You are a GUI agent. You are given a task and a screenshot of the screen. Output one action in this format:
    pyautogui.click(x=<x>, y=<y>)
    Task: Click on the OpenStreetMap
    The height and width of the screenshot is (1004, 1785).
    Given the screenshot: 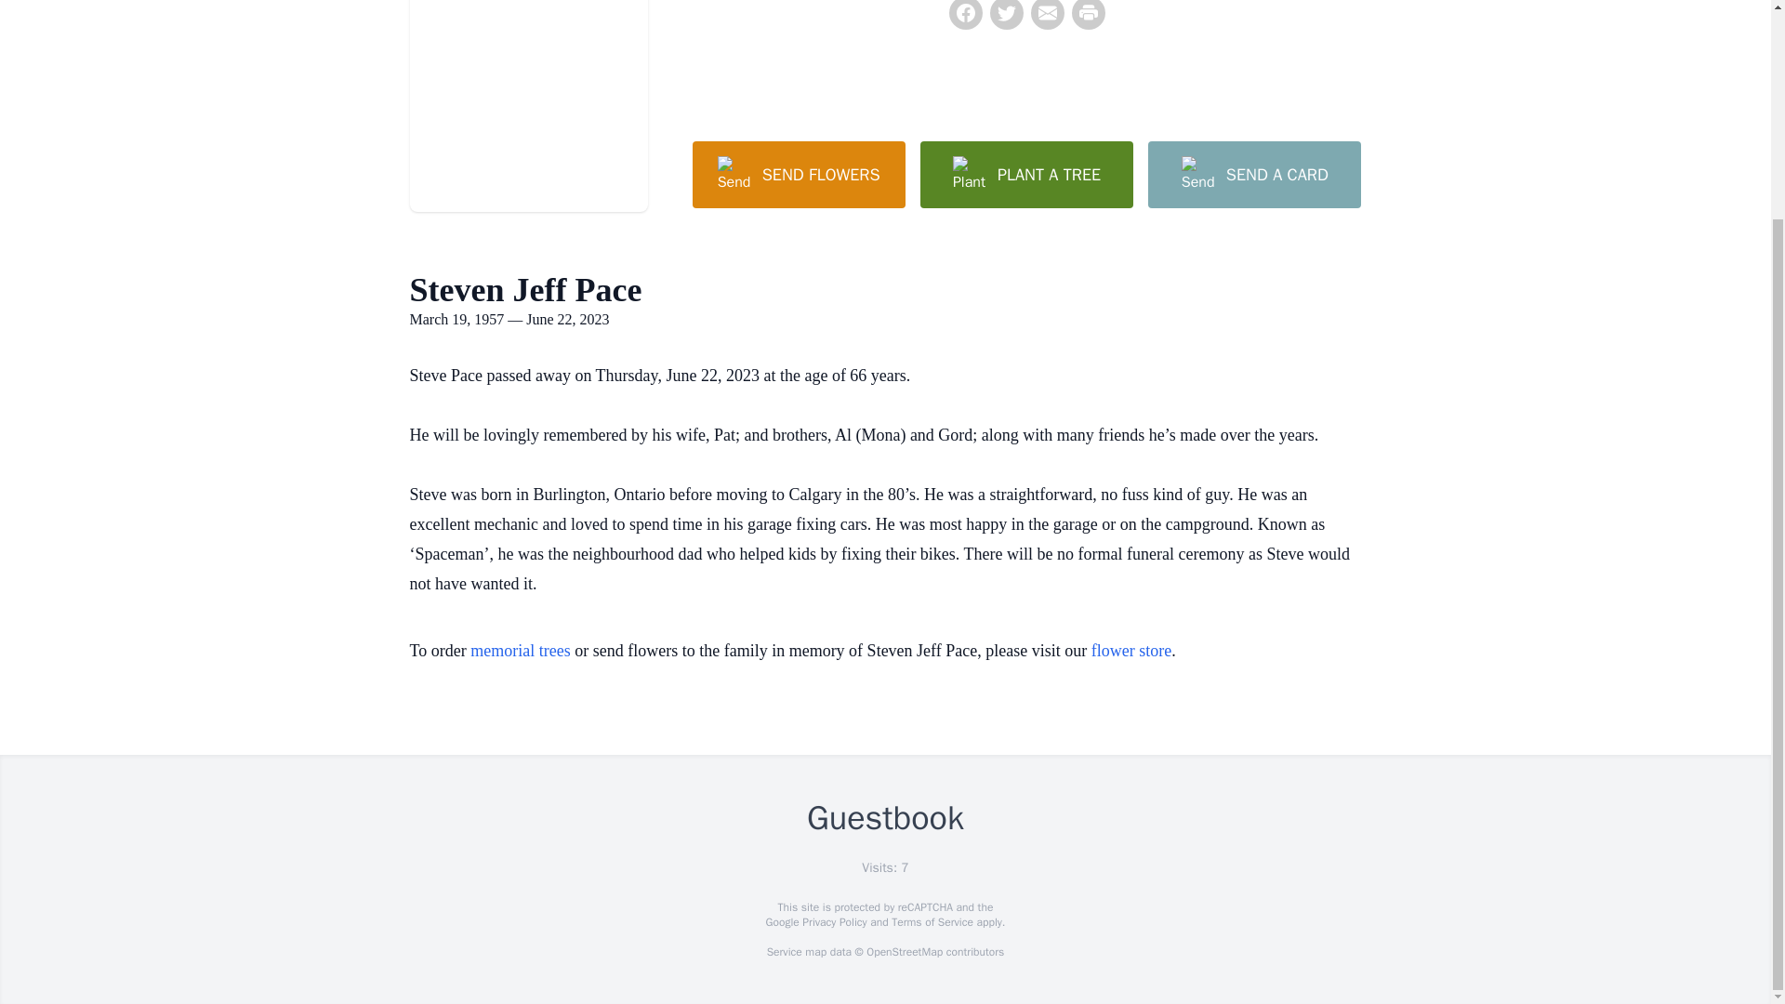 What is the action you would take?
    pyautogui.click(x=904, y=952)
    